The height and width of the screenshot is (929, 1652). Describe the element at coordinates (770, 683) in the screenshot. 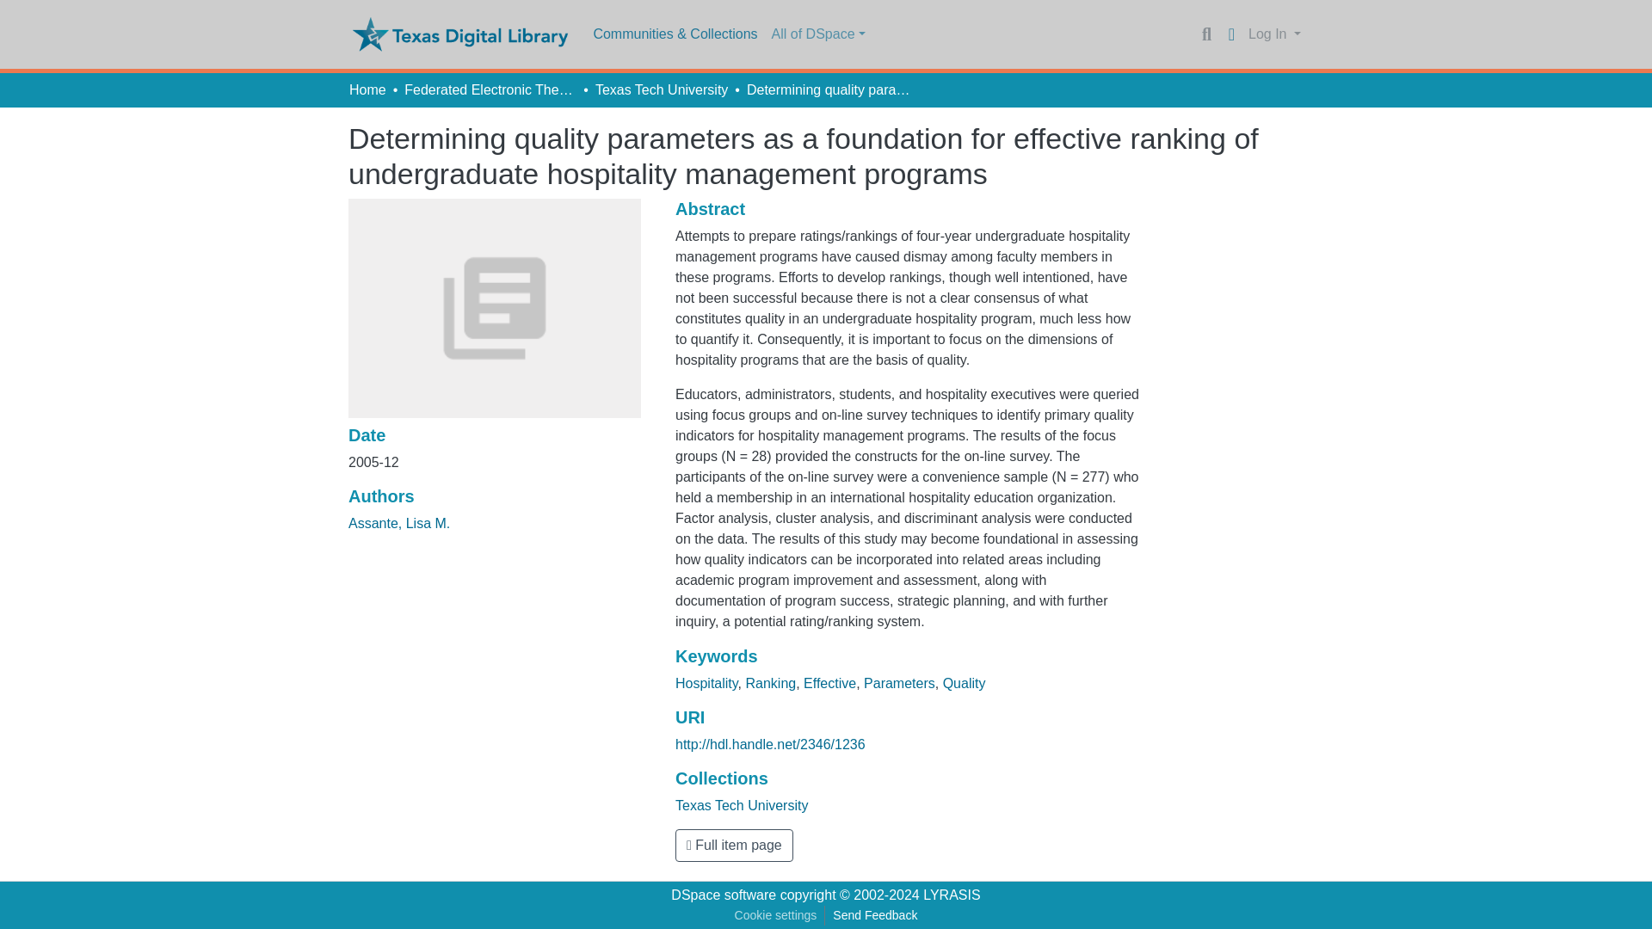

I see `Ranking` at that location.